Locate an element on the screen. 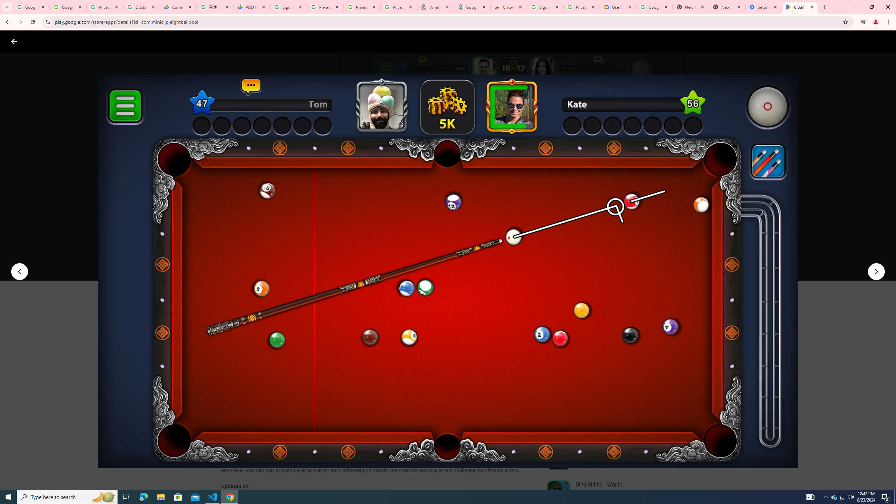  Open account menu is located at coordinates (884, 41).